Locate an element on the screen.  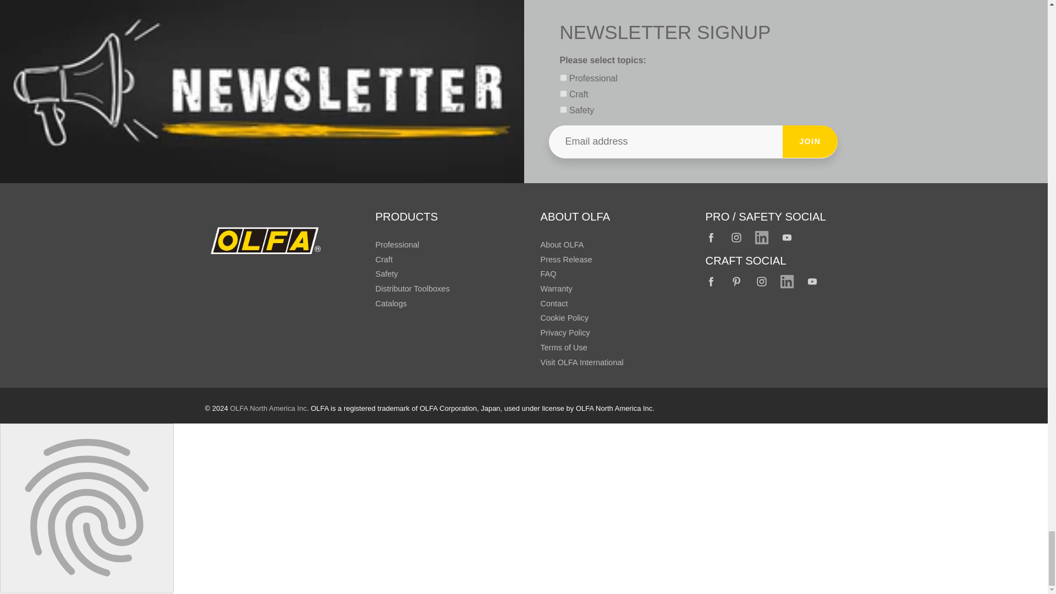
Facebook is located at coordinates (712, 282).